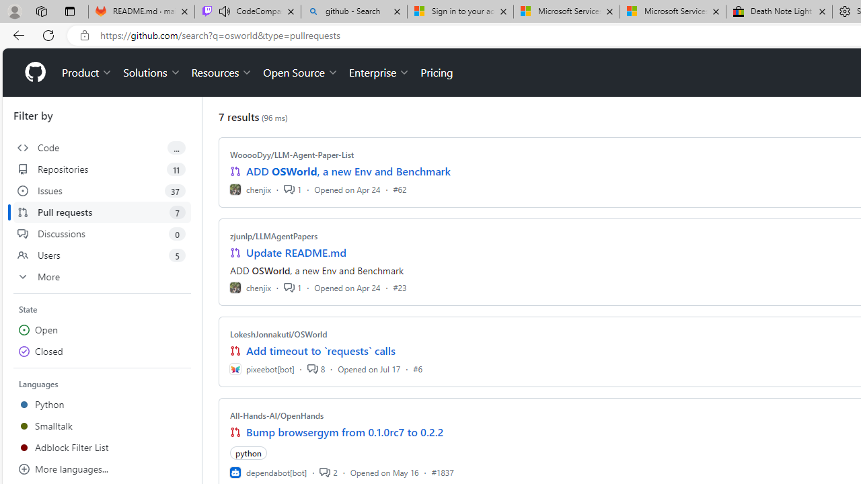 This screenshot has height=484, width=861. Describe the element at coordinates (400, 189) in the screenshot. I see `#62` at that location.